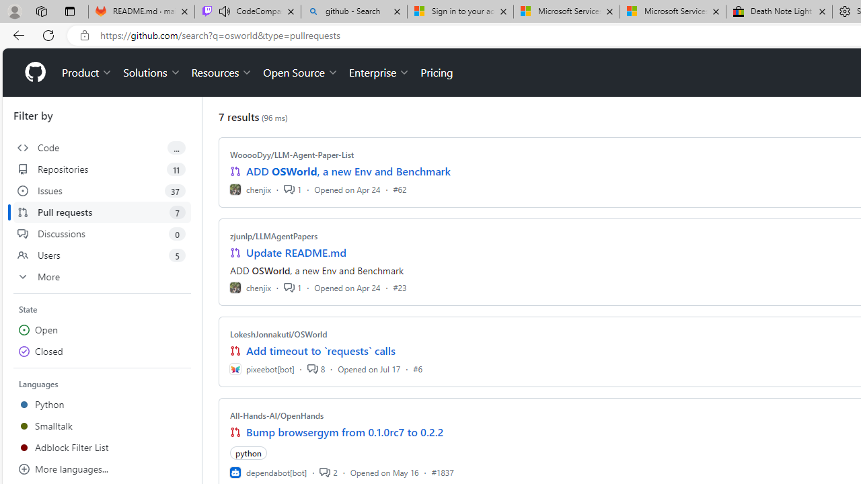 This screenshot has height=484, width=861. Describe the element at coordinates (400, 189) in the screenshot. I see `#62` at that location.